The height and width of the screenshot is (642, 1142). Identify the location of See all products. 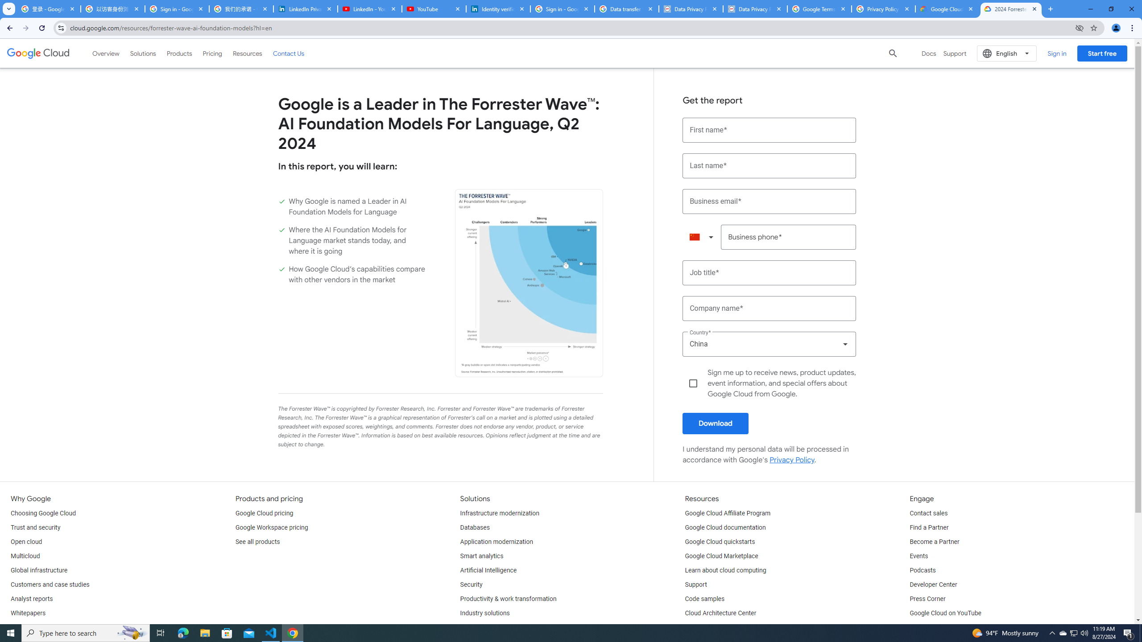
(257, 542).